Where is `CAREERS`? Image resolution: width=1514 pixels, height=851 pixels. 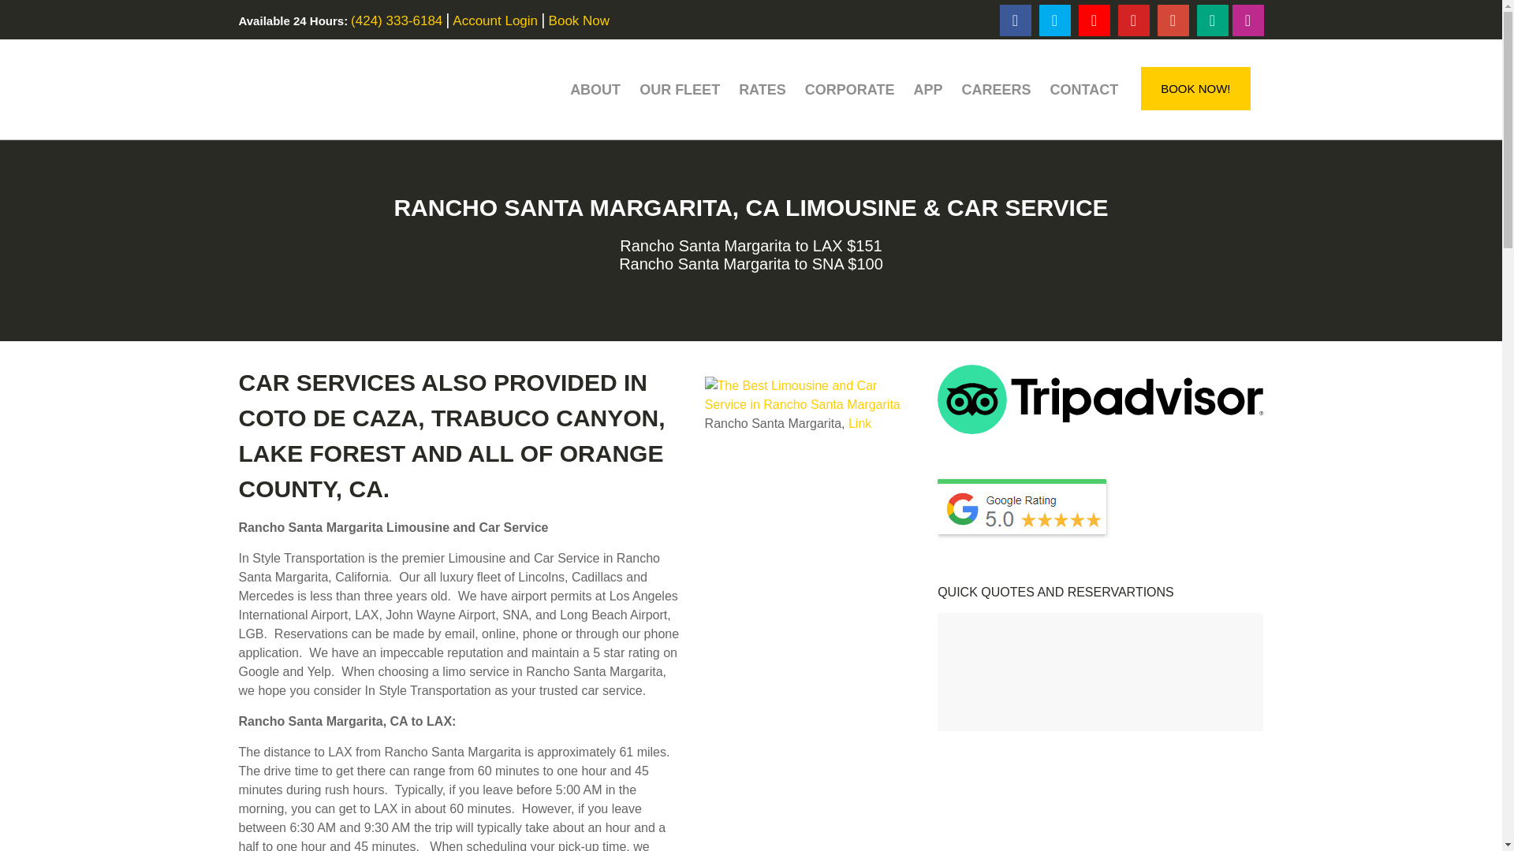 CAREERS is located at coordinates (996, 90).